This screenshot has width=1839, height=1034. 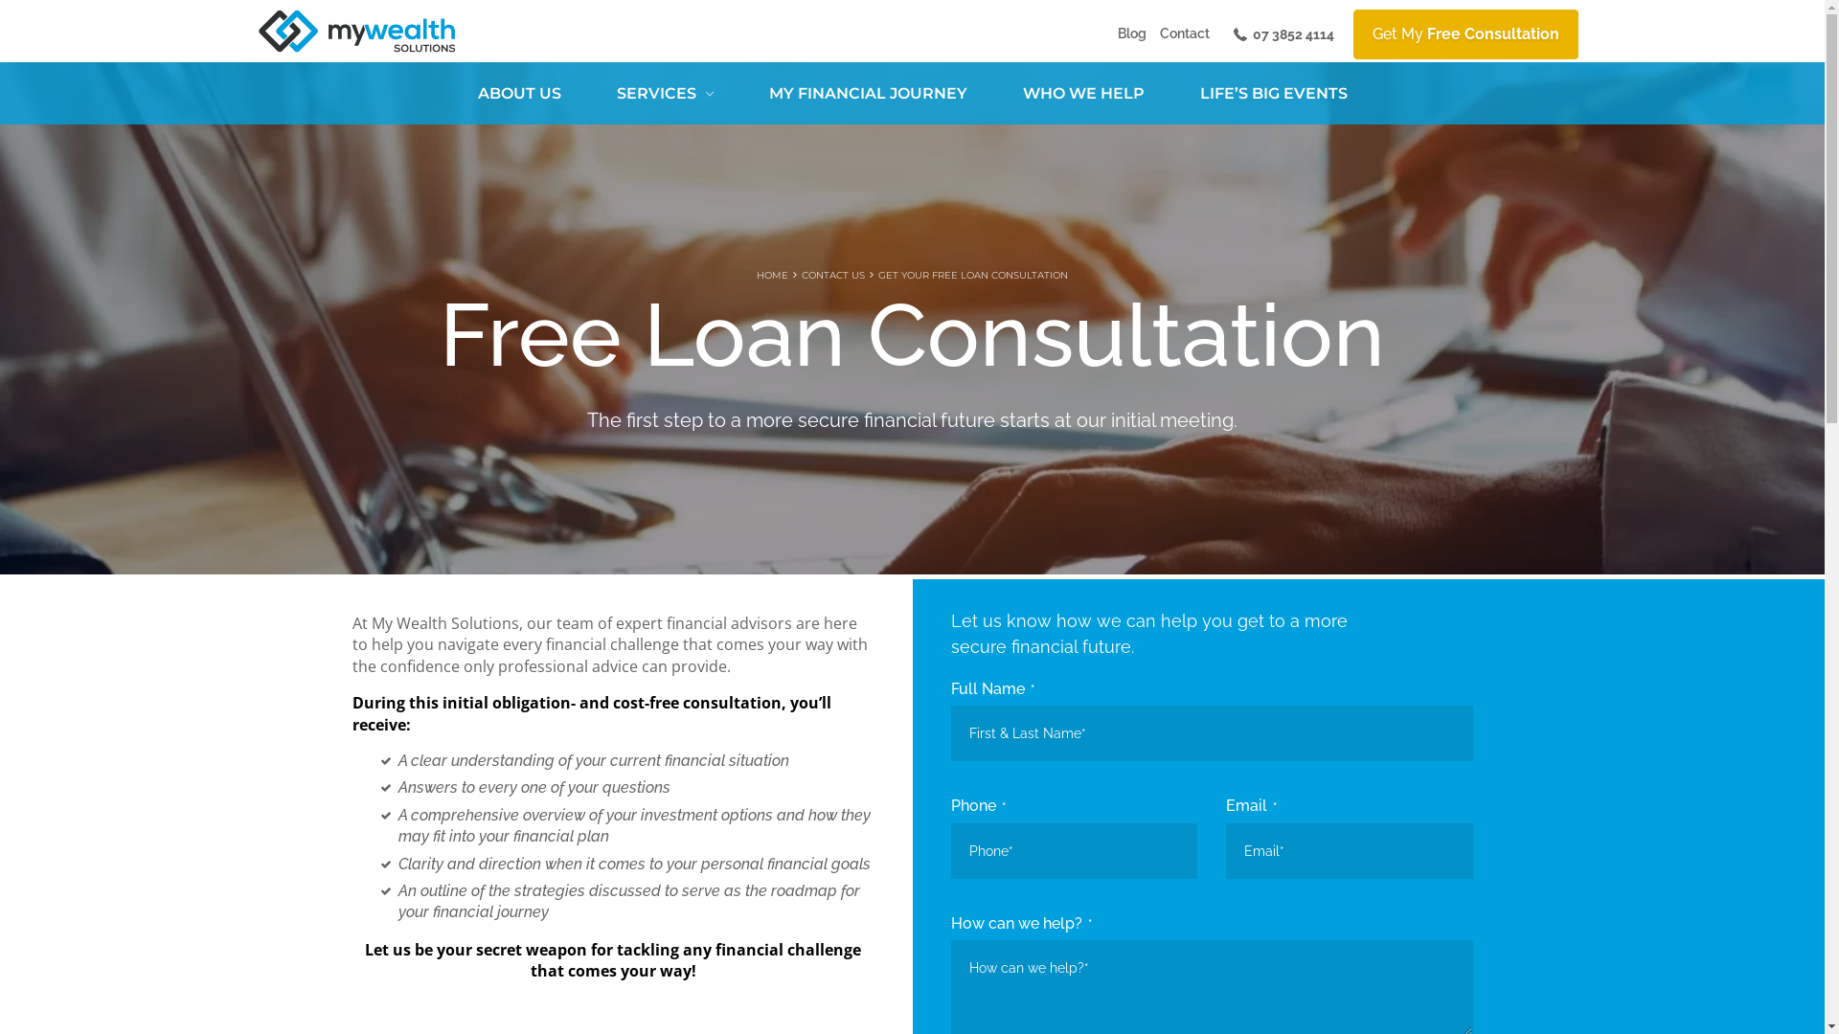 What do you see at coordinates (1082, 94) in the screenshot?
I see `WHO WE HELP` at bounding box center [1082, 94].